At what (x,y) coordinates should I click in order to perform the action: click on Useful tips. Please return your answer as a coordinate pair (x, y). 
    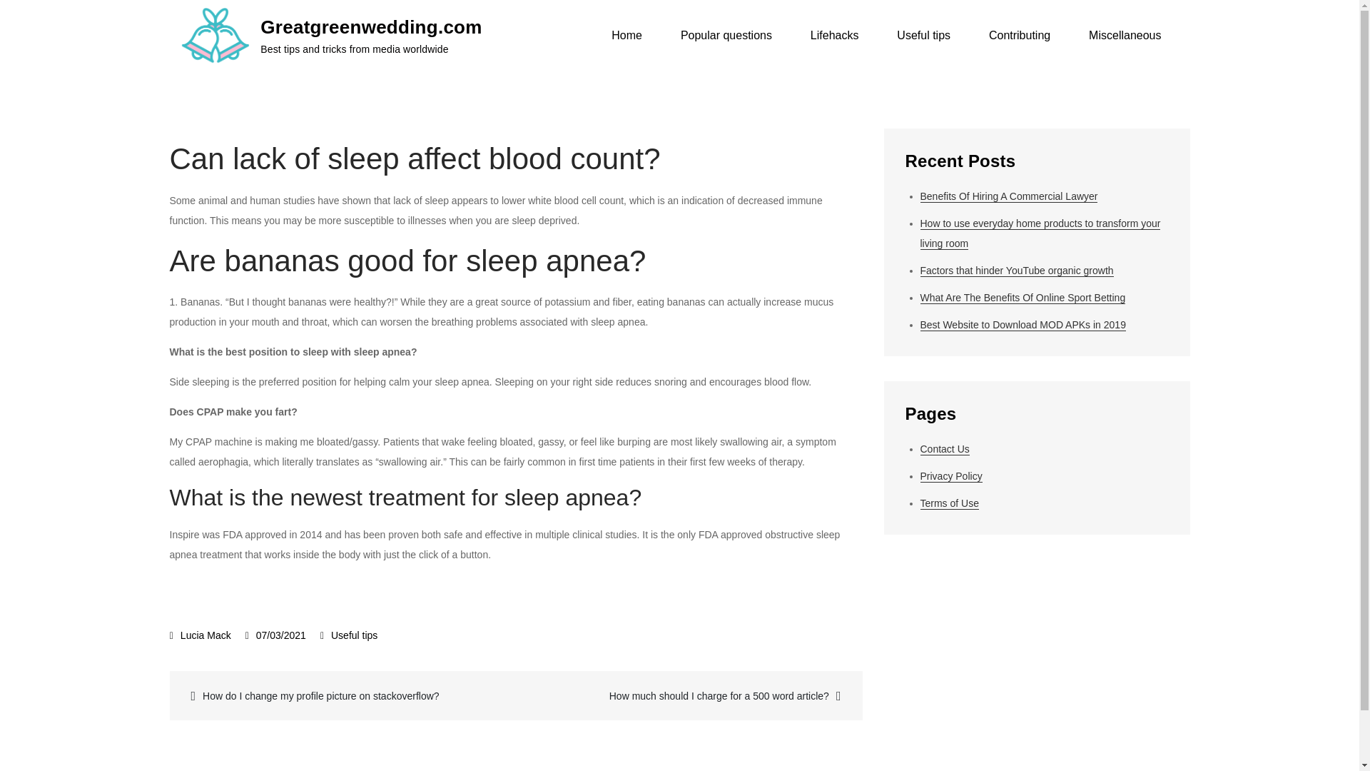
    Looking at the image, I should click on (923, 36).